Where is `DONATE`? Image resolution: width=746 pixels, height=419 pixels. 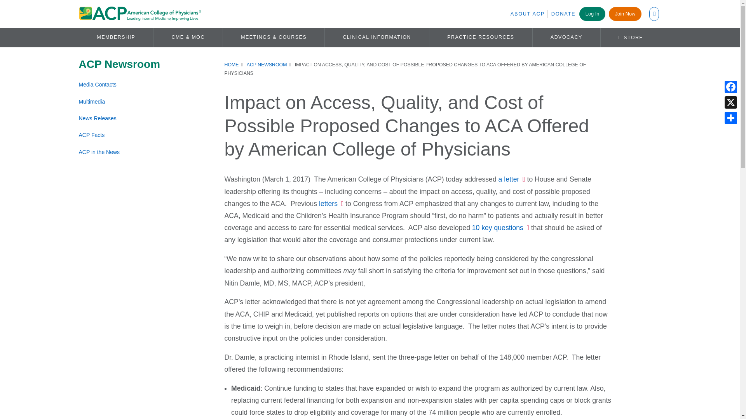 DONATE is located at coordinates (563, 14).